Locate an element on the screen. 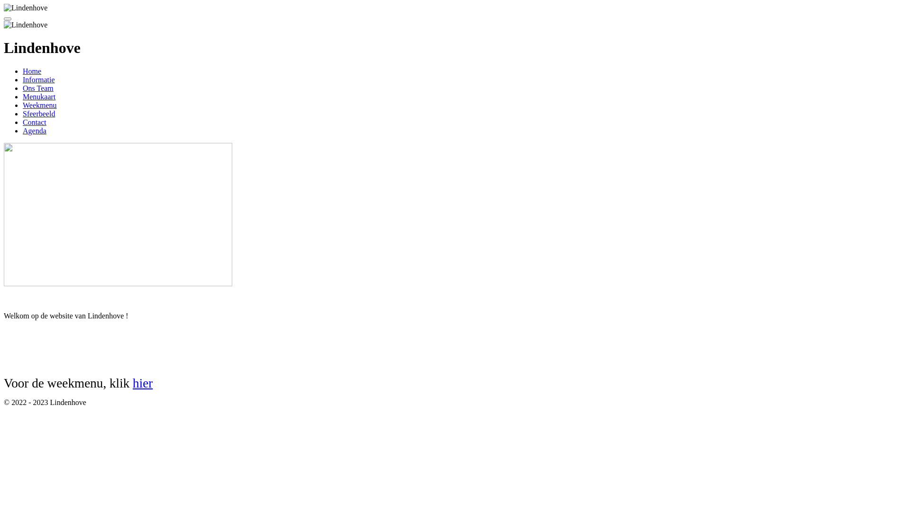 Image resolution: width=910 pixels, height=511 pixels. Weekmenu is located at coordinates (40, 105).